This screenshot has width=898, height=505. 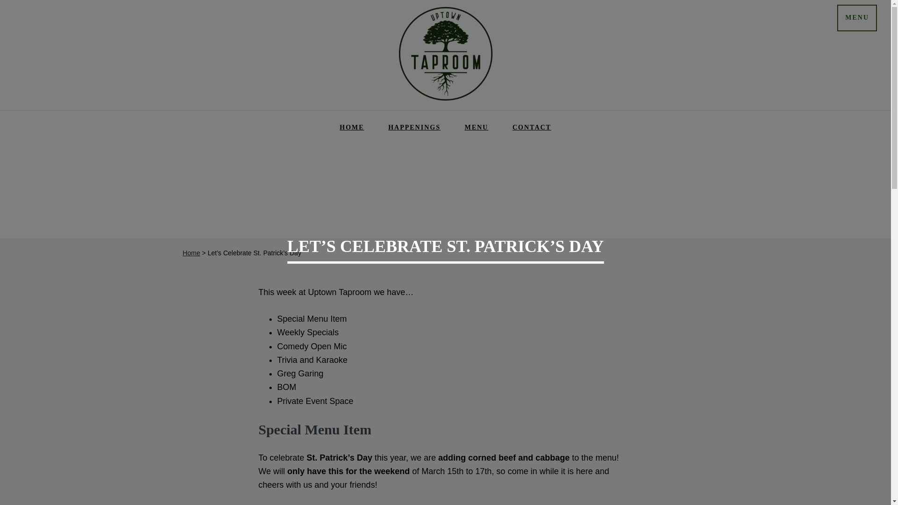 I want to click on MENU, so click(x=857, y=18).